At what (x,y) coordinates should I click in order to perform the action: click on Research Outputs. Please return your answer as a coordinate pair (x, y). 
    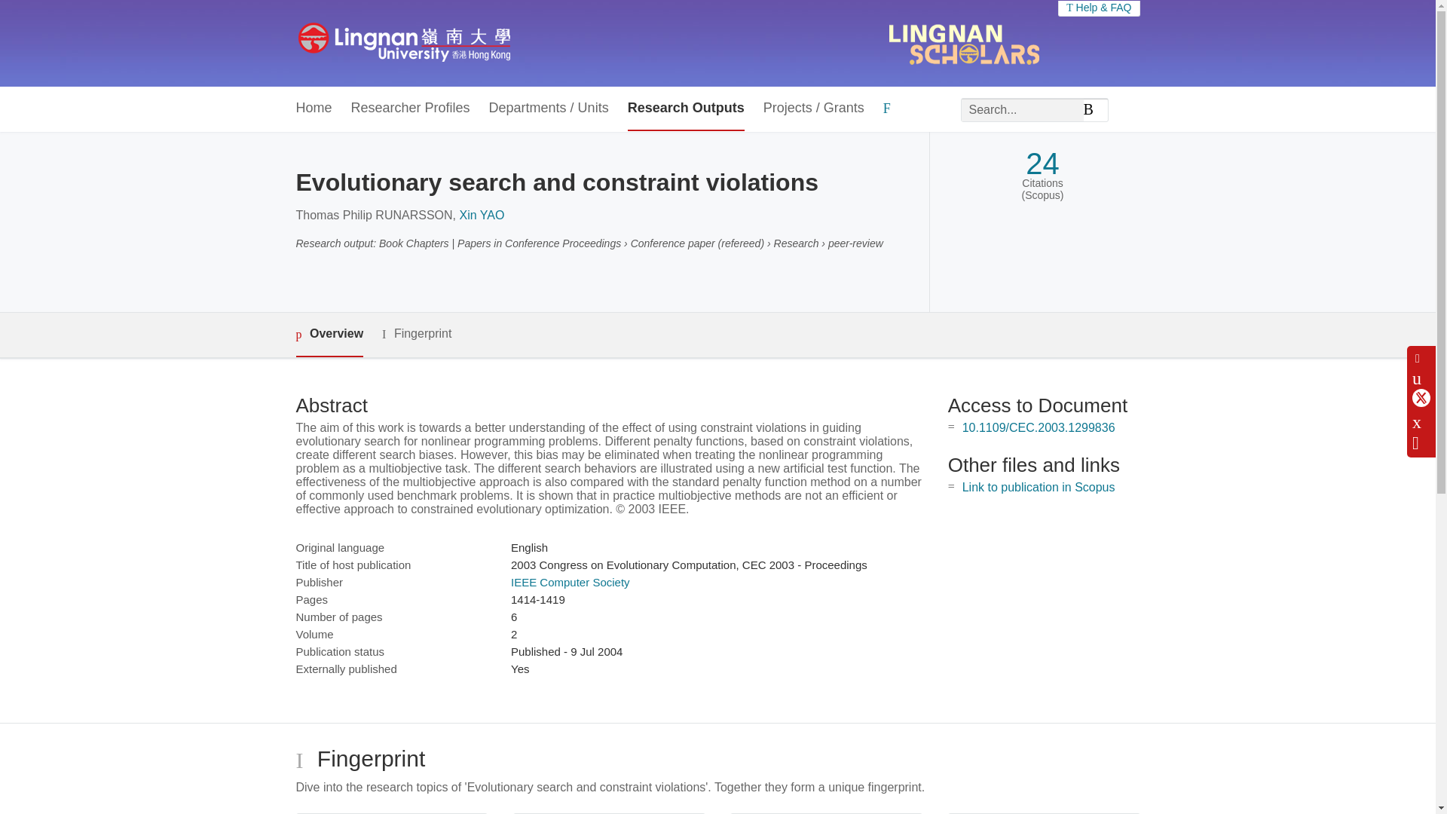
    Looking at the image, I should click on (686, 109).